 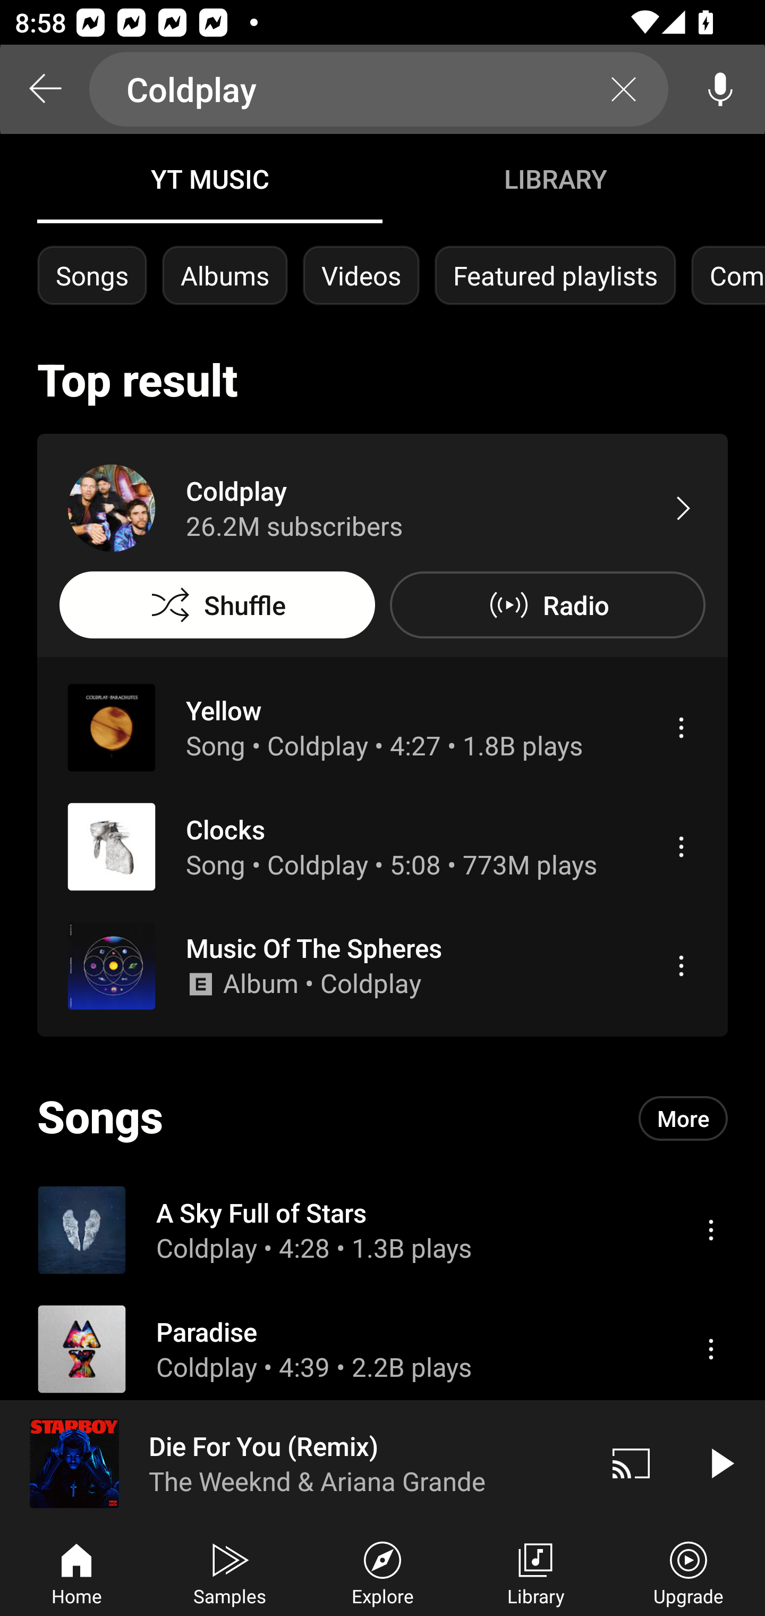 I want to click on Menu, so click(x=681, y=966).